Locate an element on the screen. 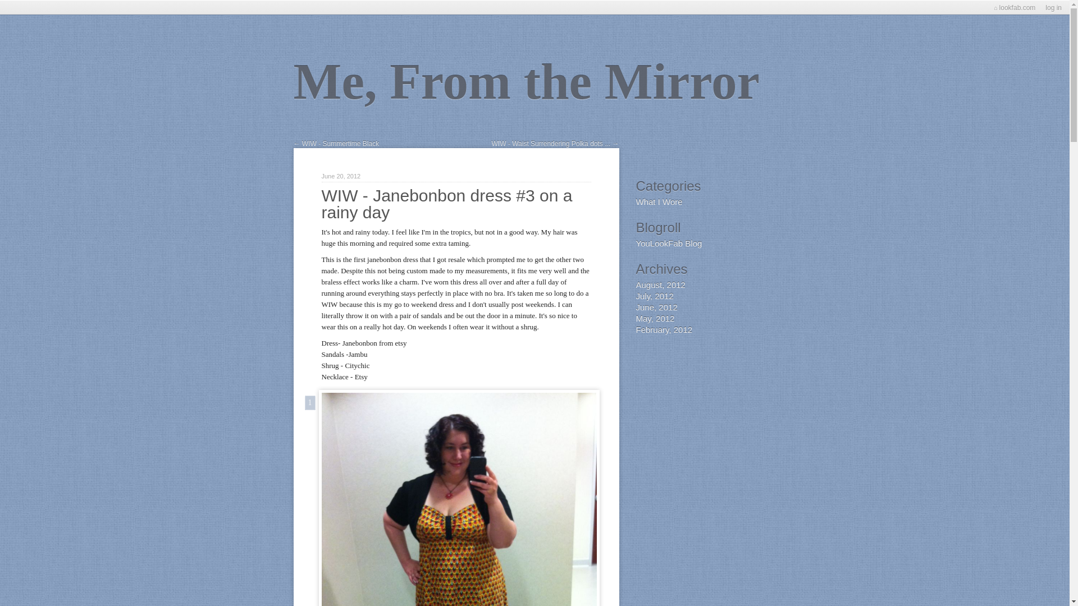 The width and height of the screenshot is (1078, 606). Archive for February, 2012 is located at coordinates (664, 329).